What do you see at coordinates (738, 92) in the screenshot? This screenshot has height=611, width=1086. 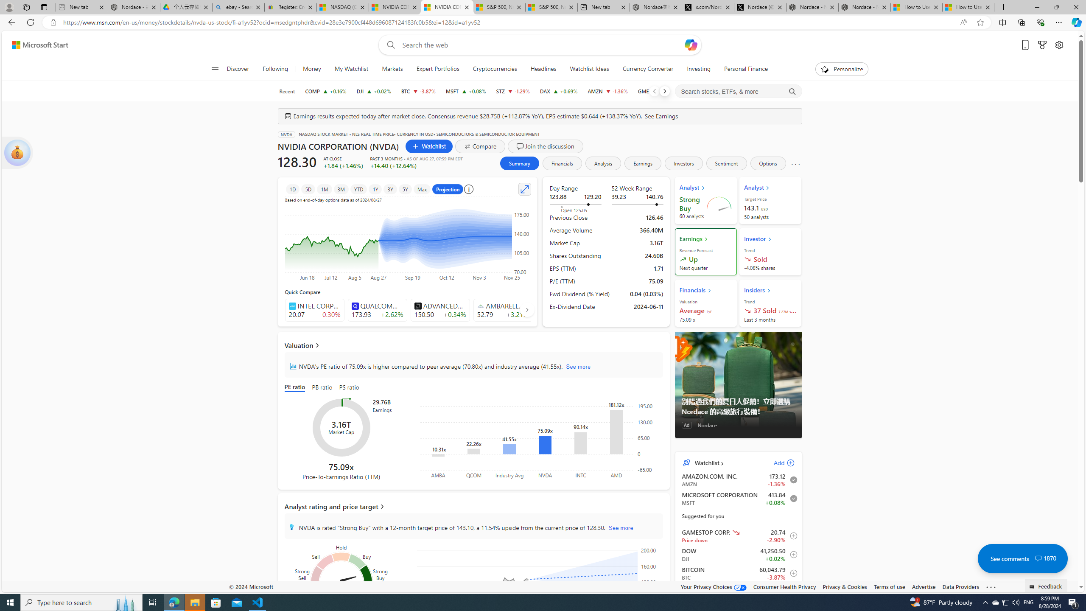 I see `Search stocks, ETFs, & more` at bounding box center [738, 92].